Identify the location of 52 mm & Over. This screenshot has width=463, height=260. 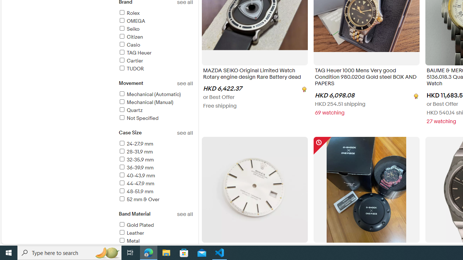
(156, 200).